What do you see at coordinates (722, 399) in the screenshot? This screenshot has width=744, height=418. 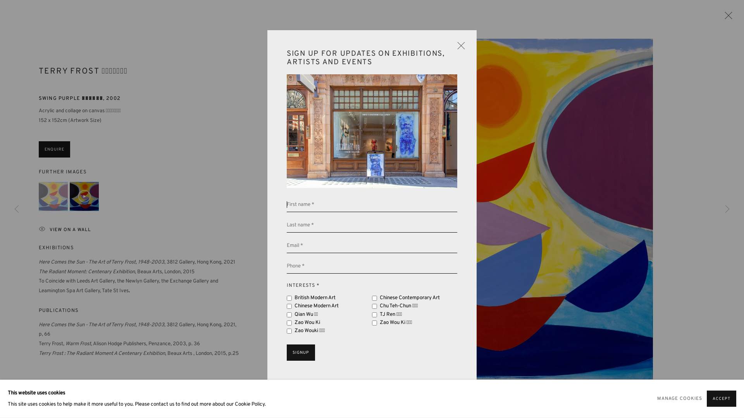 I see `ACCEPT` at bounding box center [722, 399].